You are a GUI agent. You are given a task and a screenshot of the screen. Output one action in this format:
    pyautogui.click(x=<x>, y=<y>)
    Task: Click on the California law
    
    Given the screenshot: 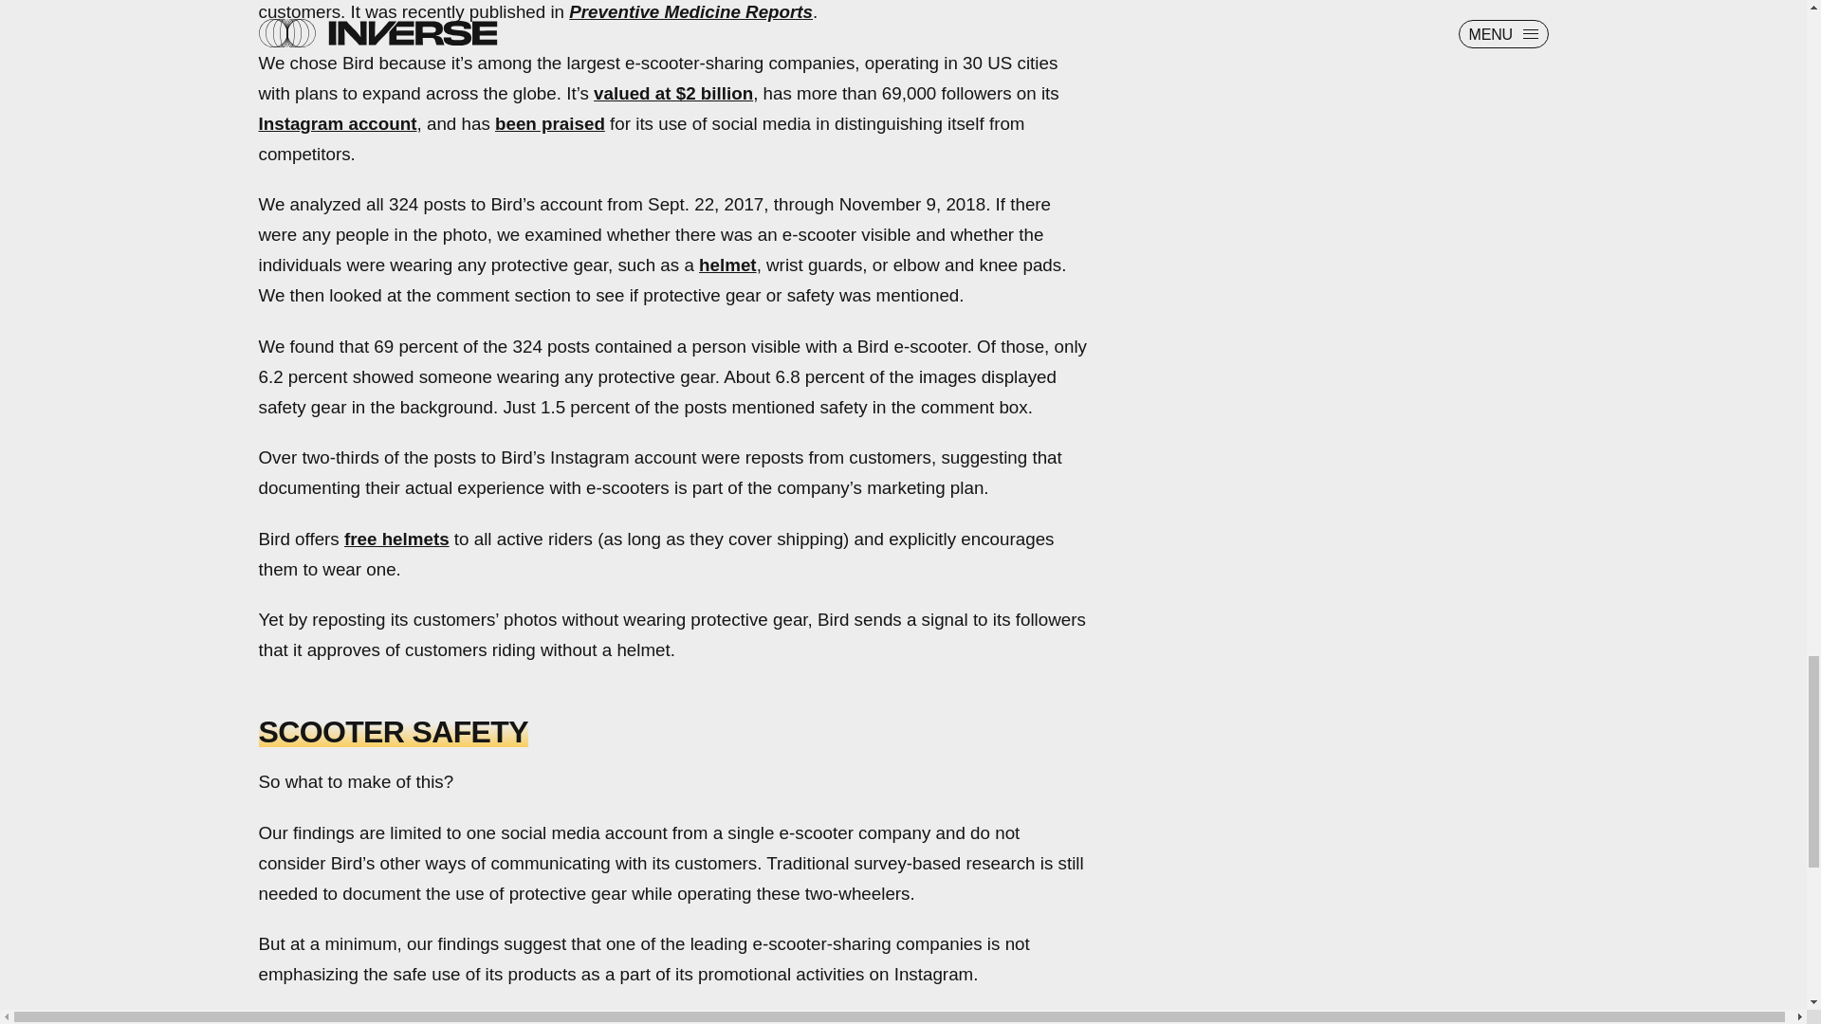 What is the action you would take?
    pyautogui.click(x=711, y=1020)
    